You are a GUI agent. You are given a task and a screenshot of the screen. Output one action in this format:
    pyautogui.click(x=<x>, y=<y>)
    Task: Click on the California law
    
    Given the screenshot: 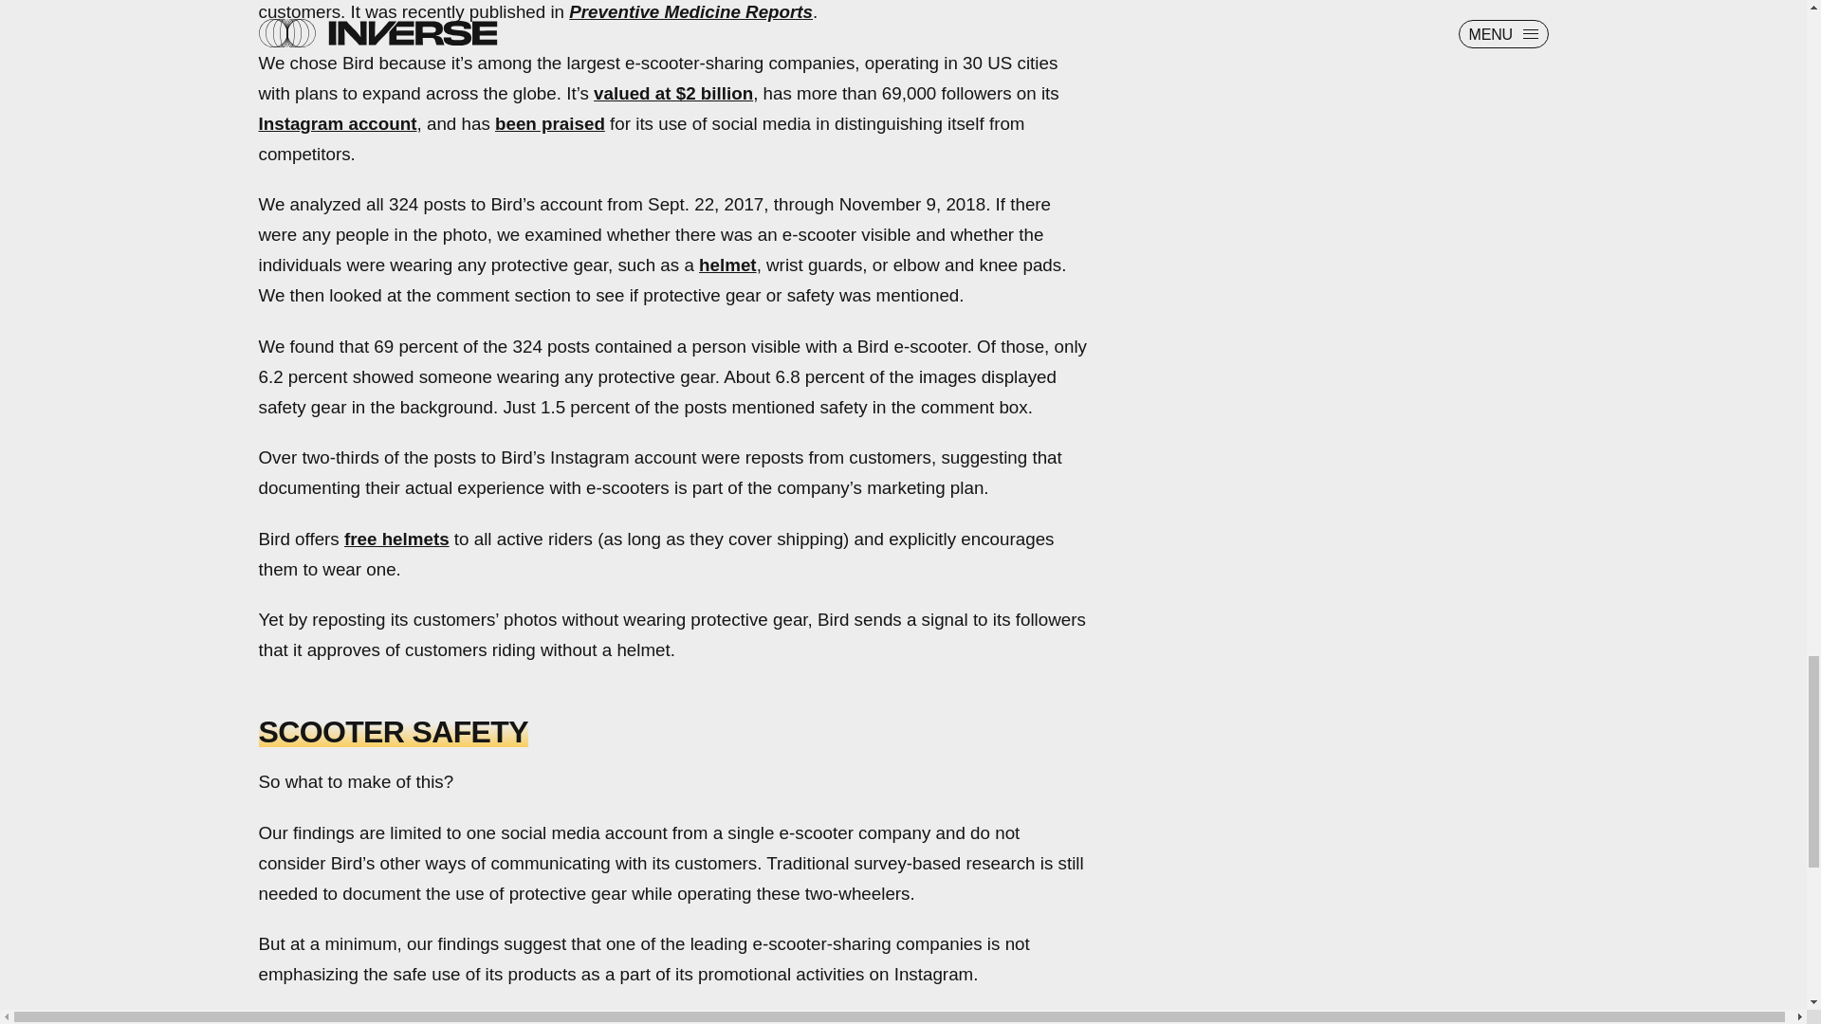 What is the action you would take?
    pyautogui.click(x=711, y=1020)
    